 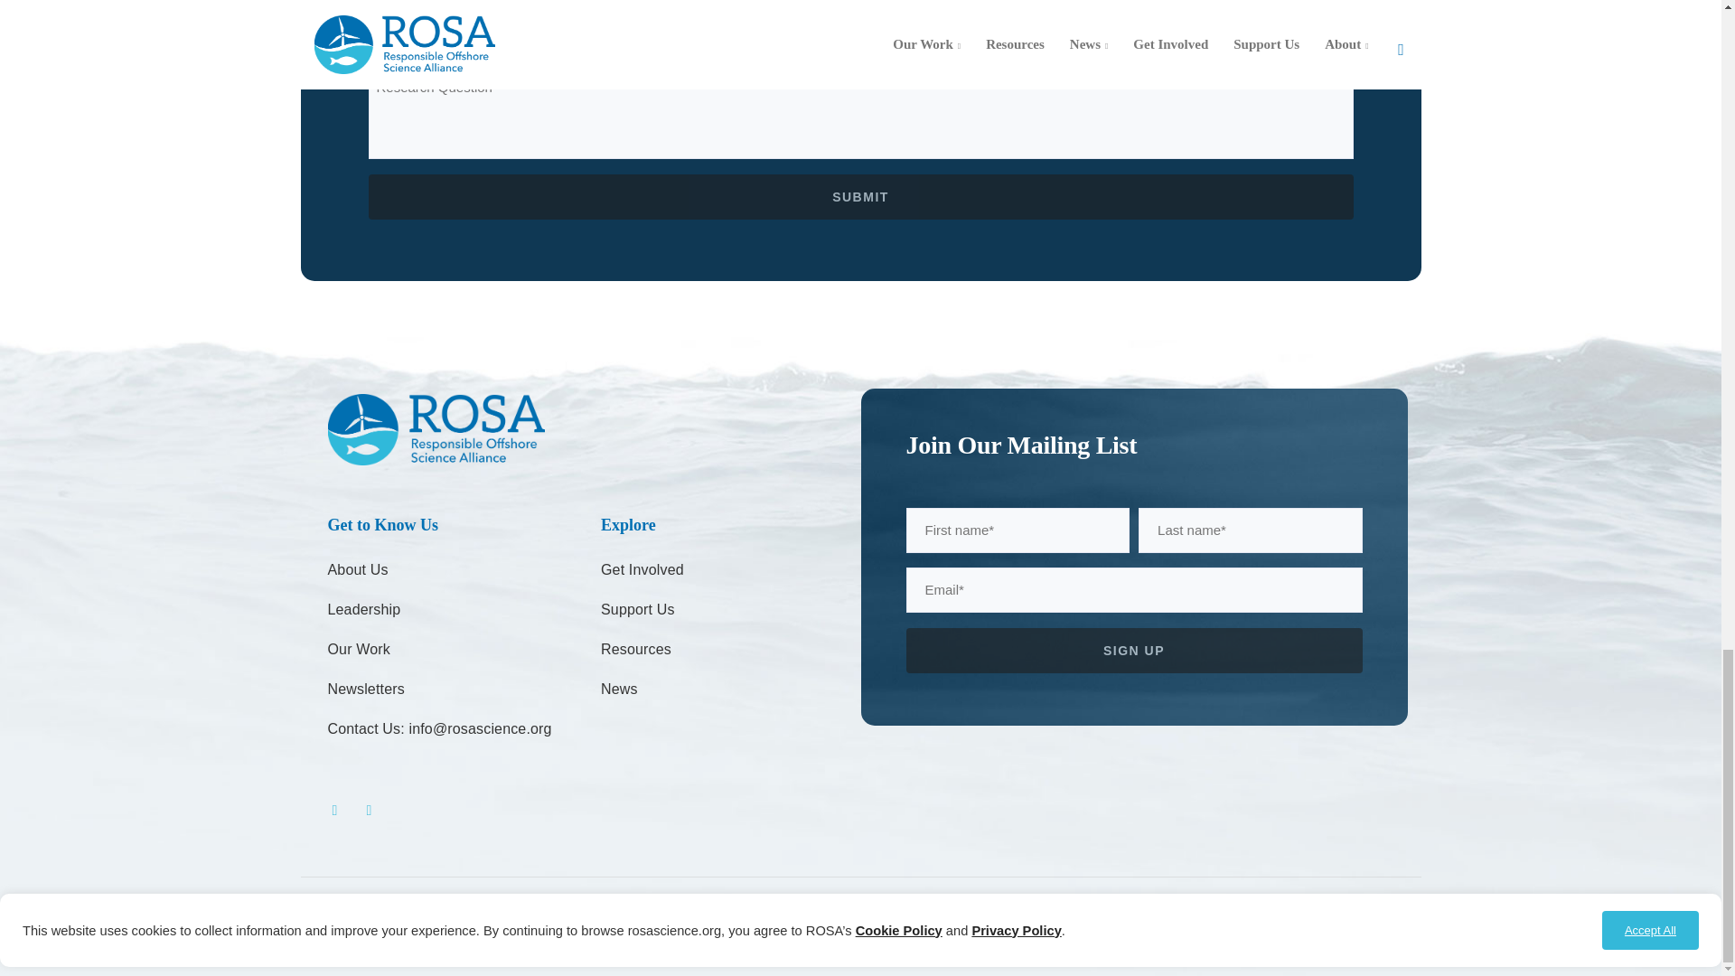 What do you see at coordinates (1133, 650) in the screenshot?
I see `Sign Up` at bounding box center [1133, 650].